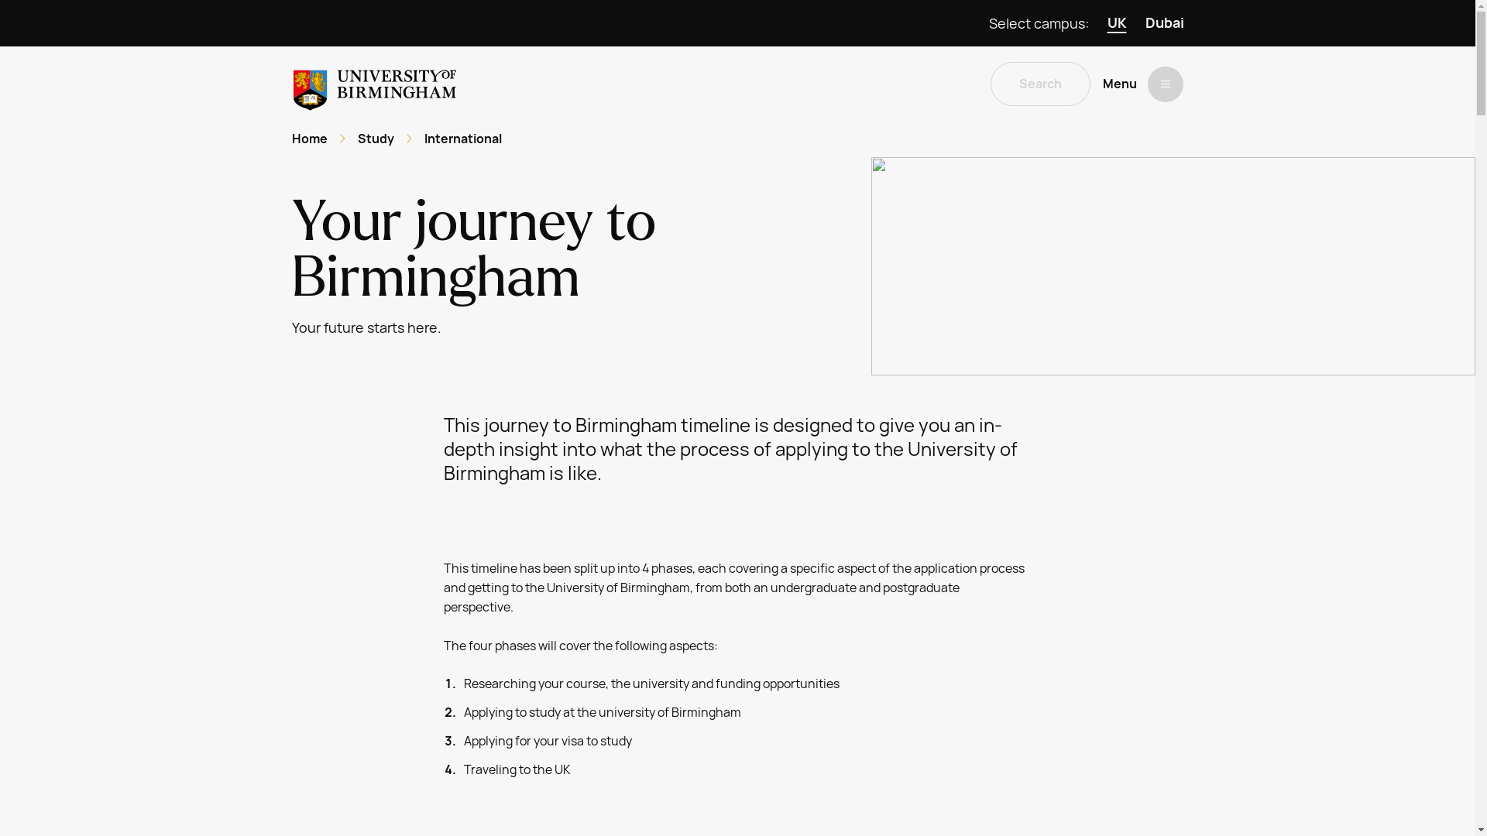  What do you see at coordinates (376, 139) in the screenshot?
I see `Study` at bounding box center [376, 139].